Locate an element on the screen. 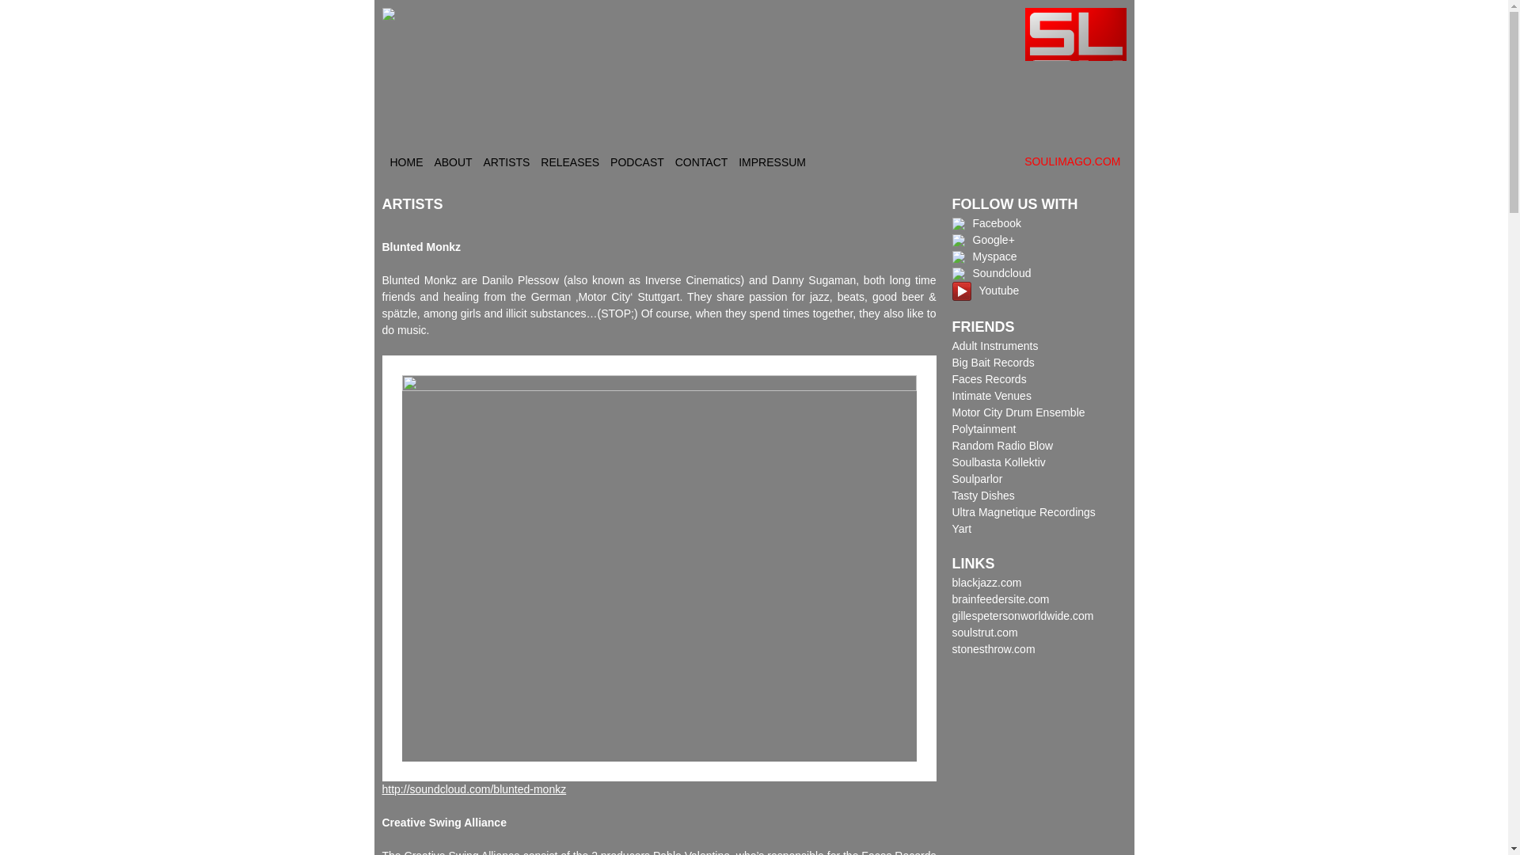  Random Radio Blow is located at coordinates (1002, 446).